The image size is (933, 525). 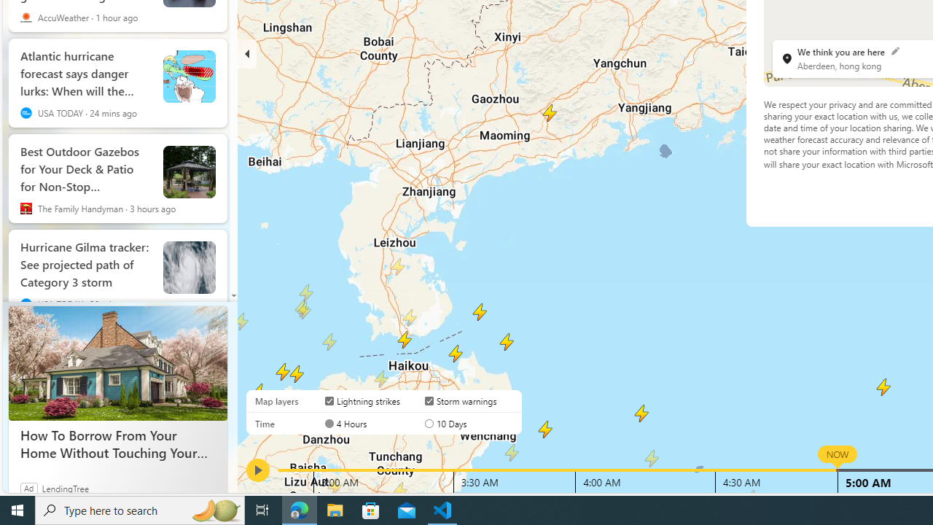 What do you see at coordinates (26, 208) in the screenshot?
I see `The Family Handyman` at bounding box center [26, 208].